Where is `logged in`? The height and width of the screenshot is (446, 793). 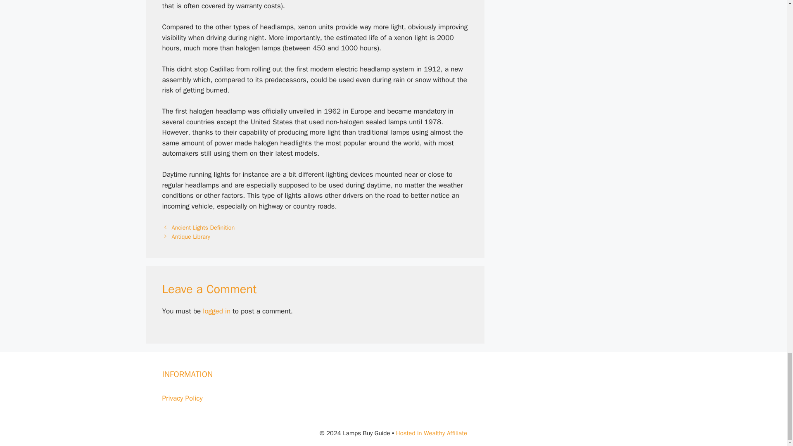 logged in is located at coordinates (216, 311).